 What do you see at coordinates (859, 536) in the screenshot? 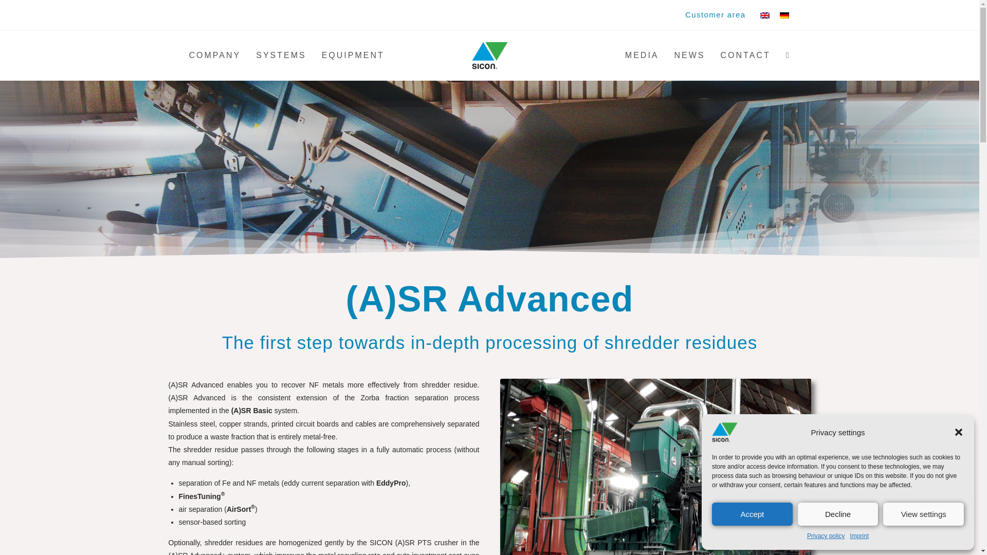
I see `Imprint` at bounding box center [859, 536].